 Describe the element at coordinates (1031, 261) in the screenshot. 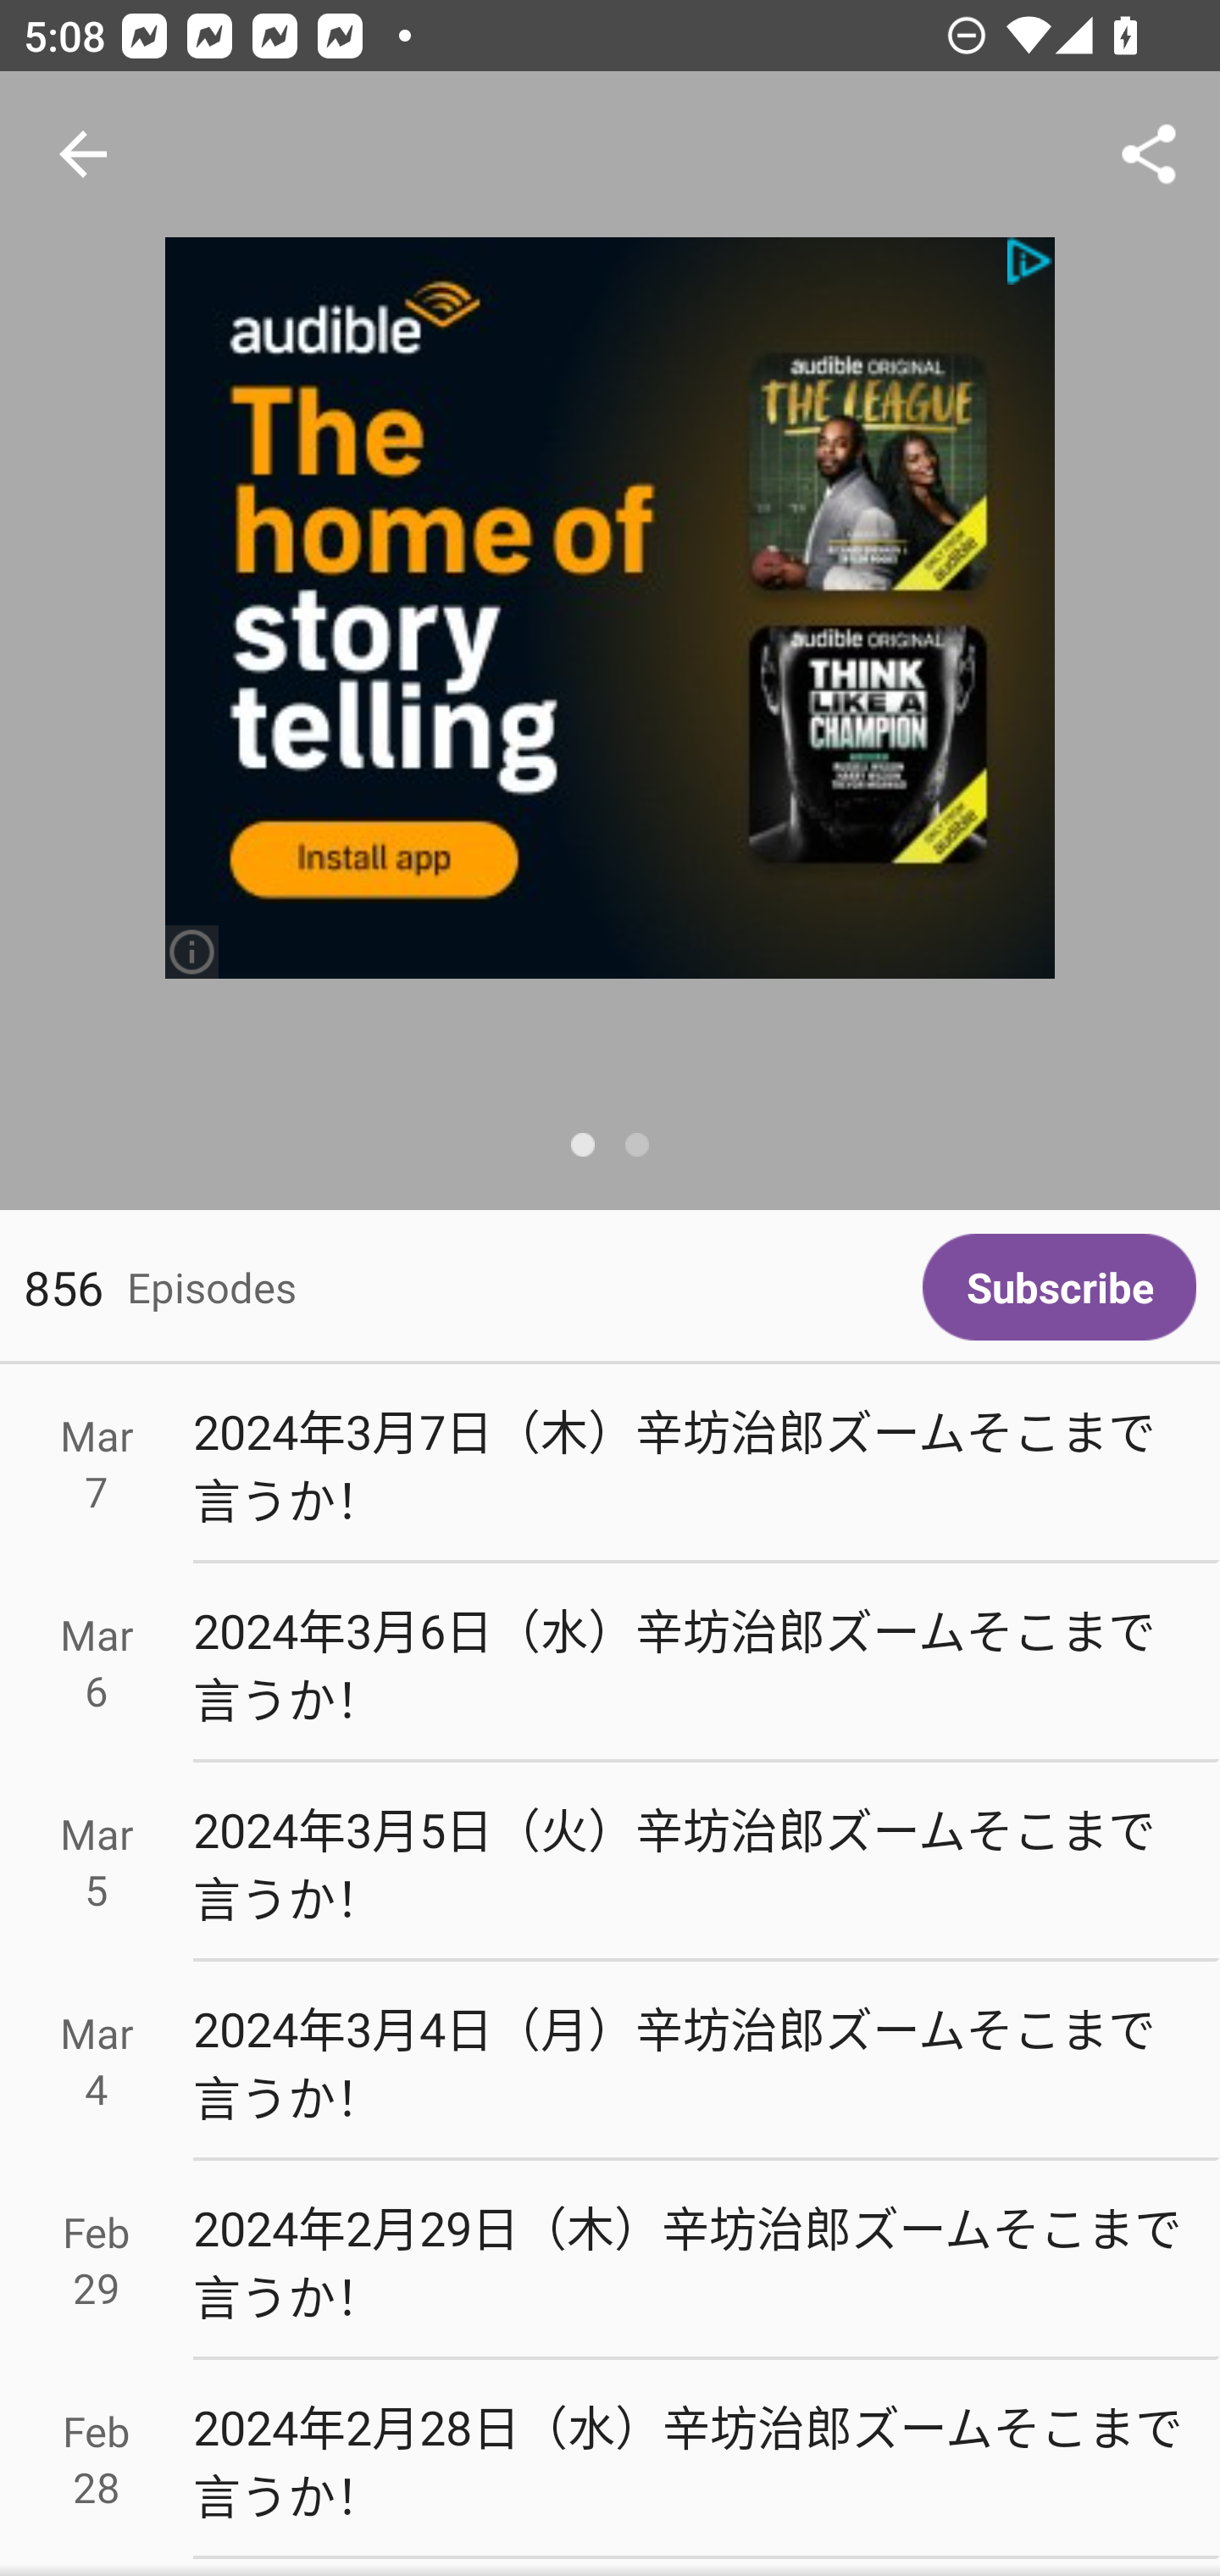

I see `privacy` at that location.